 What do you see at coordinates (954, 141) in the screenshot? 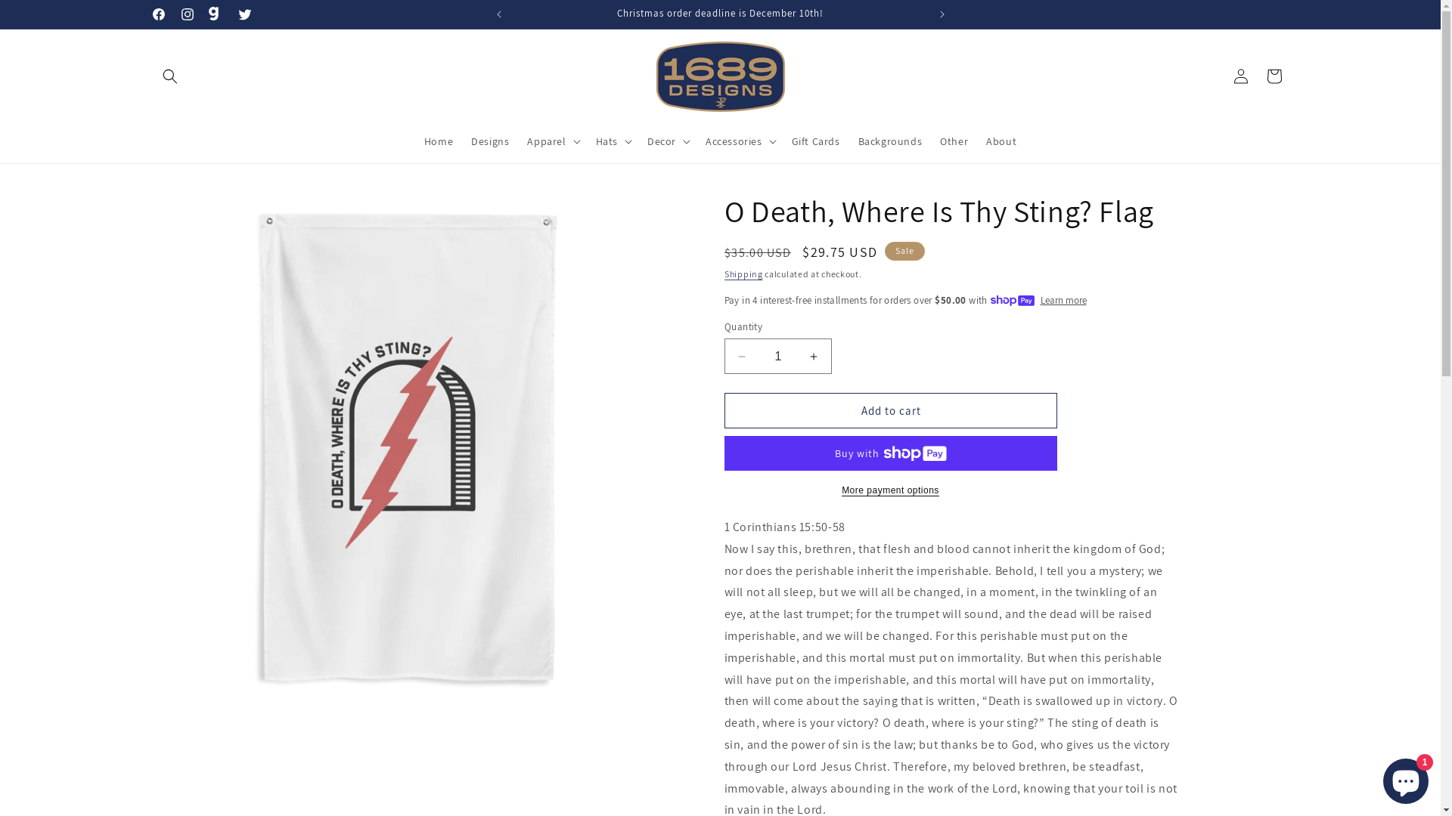
I see `Other` at bounding box center [954, 141].